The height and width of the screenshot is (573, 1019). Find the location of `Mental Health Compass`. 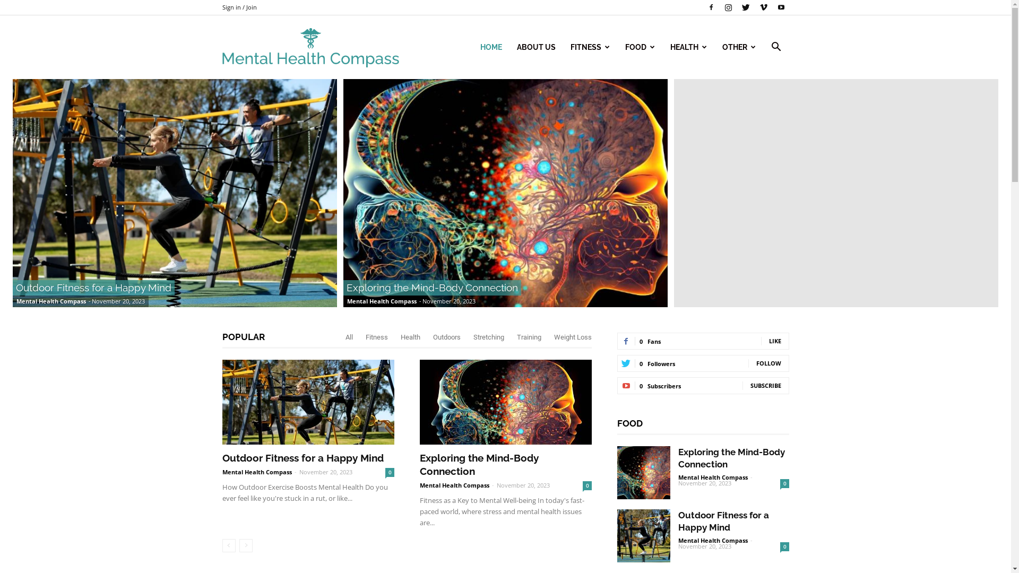

Mental Health Compass is located at coordinates (51, 301).